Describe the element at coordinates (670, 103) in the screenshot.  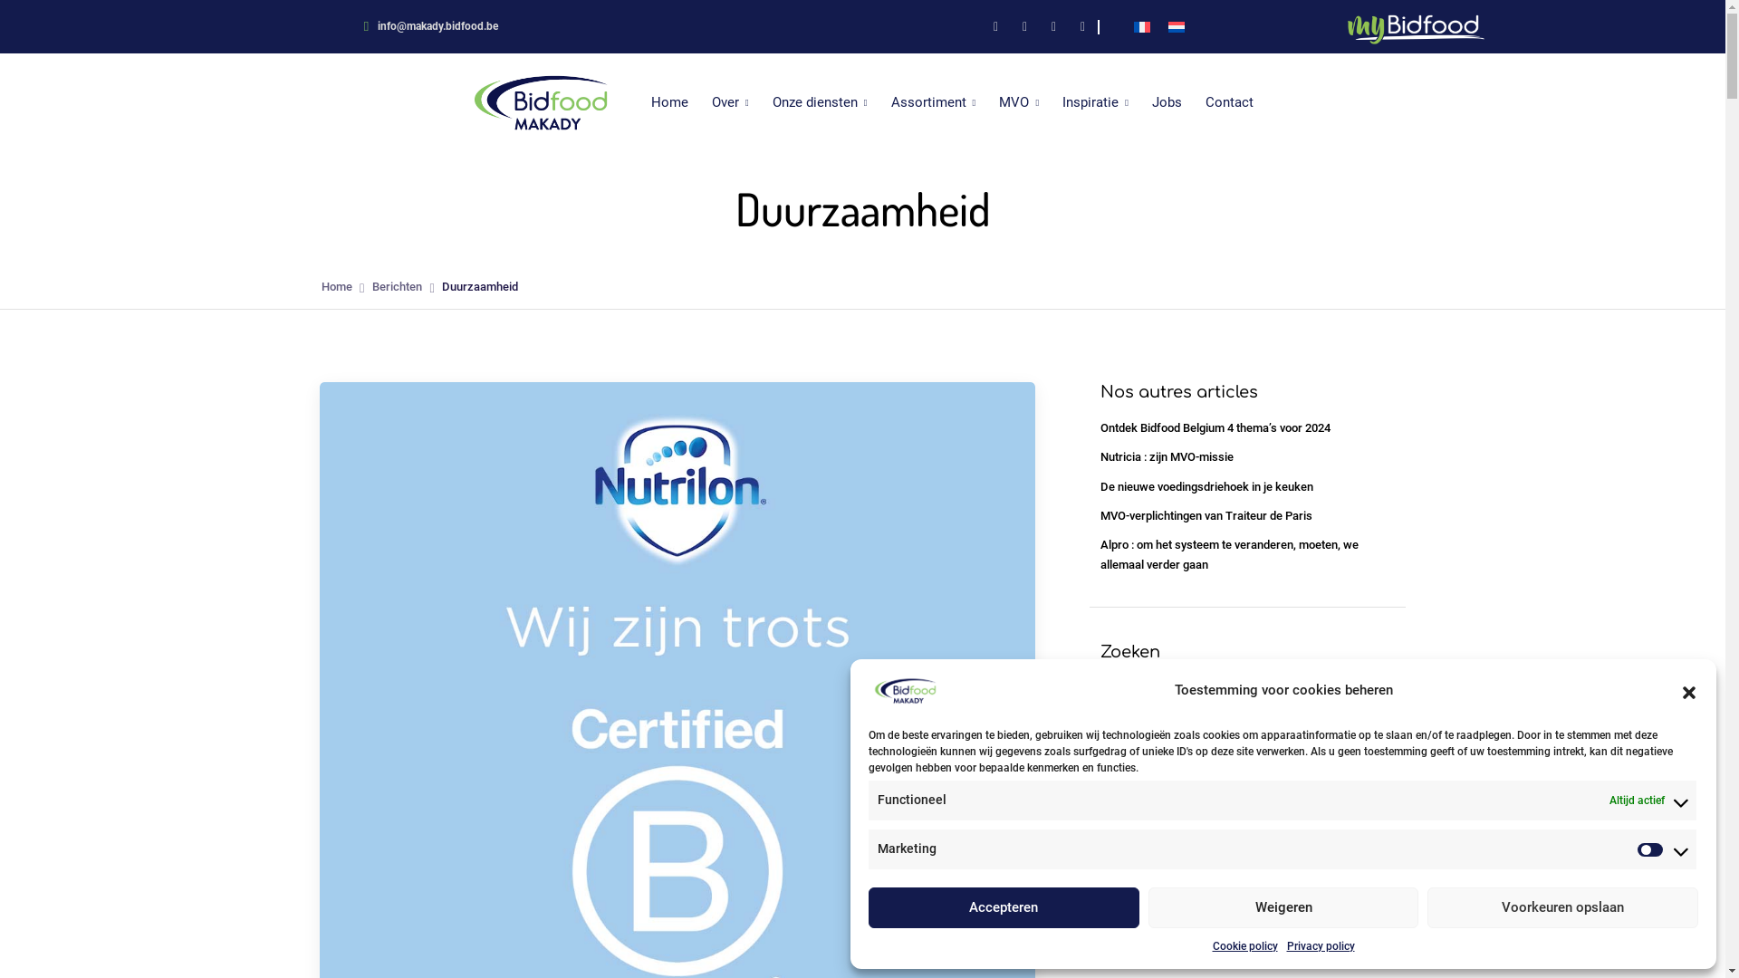
I see `Home` at that location.